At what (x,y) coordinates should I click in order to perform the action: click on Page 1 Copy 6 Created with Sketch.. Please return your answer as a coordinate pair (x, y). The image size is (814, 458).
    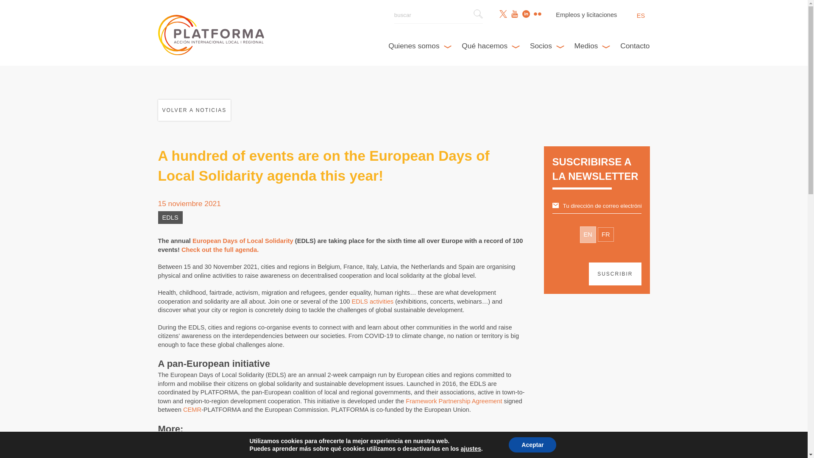
    Looking at the image, I should click on (478, 14).